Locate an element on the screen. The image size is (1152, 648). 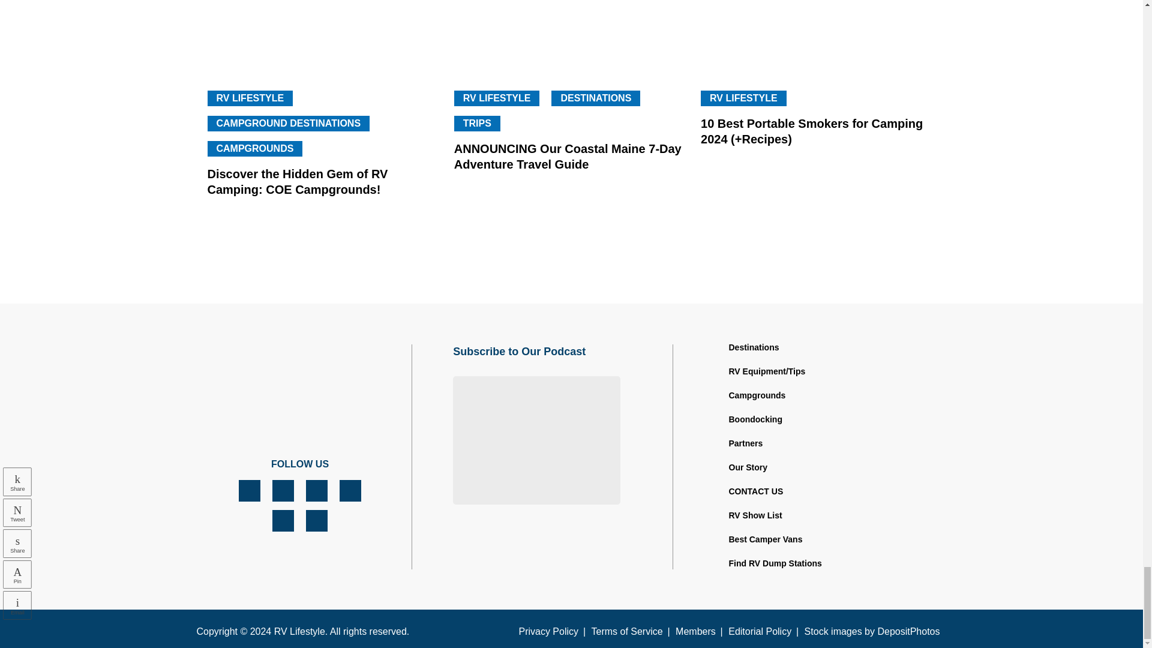
Discover the Hidden Gem of RV Camping: COE Campgrounds! 4 is located at coordinates (325, 37).